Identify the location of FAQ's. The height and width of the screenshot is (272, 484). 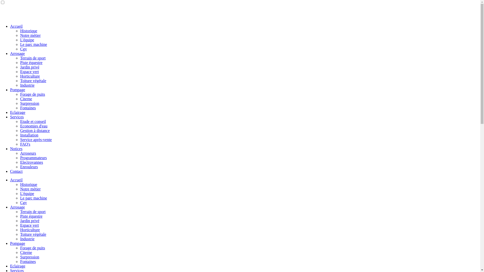
(25, 144).